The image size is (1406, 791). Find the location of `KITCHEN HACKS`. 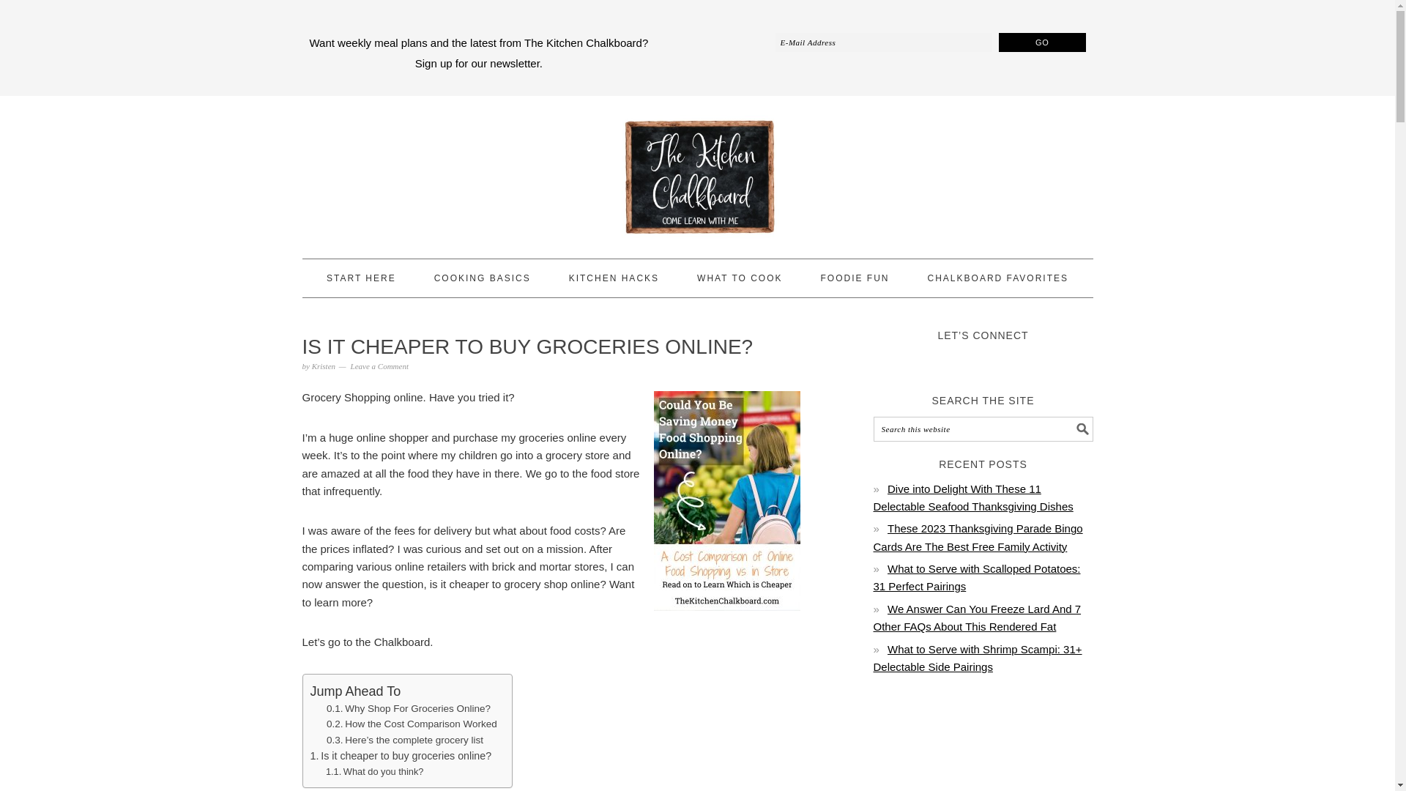

KITCHEN HACKS is located at coordinates (614, 278).